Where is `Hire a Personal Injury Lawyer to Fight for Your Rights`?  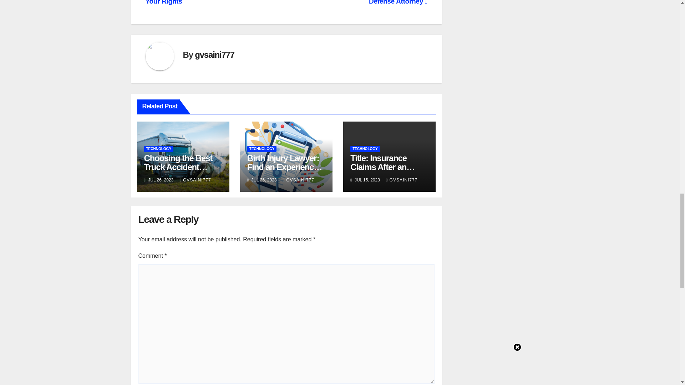
Hire a Personal Injury Lawyer to Fight for Your Rights is located at coordinates (212, 2).